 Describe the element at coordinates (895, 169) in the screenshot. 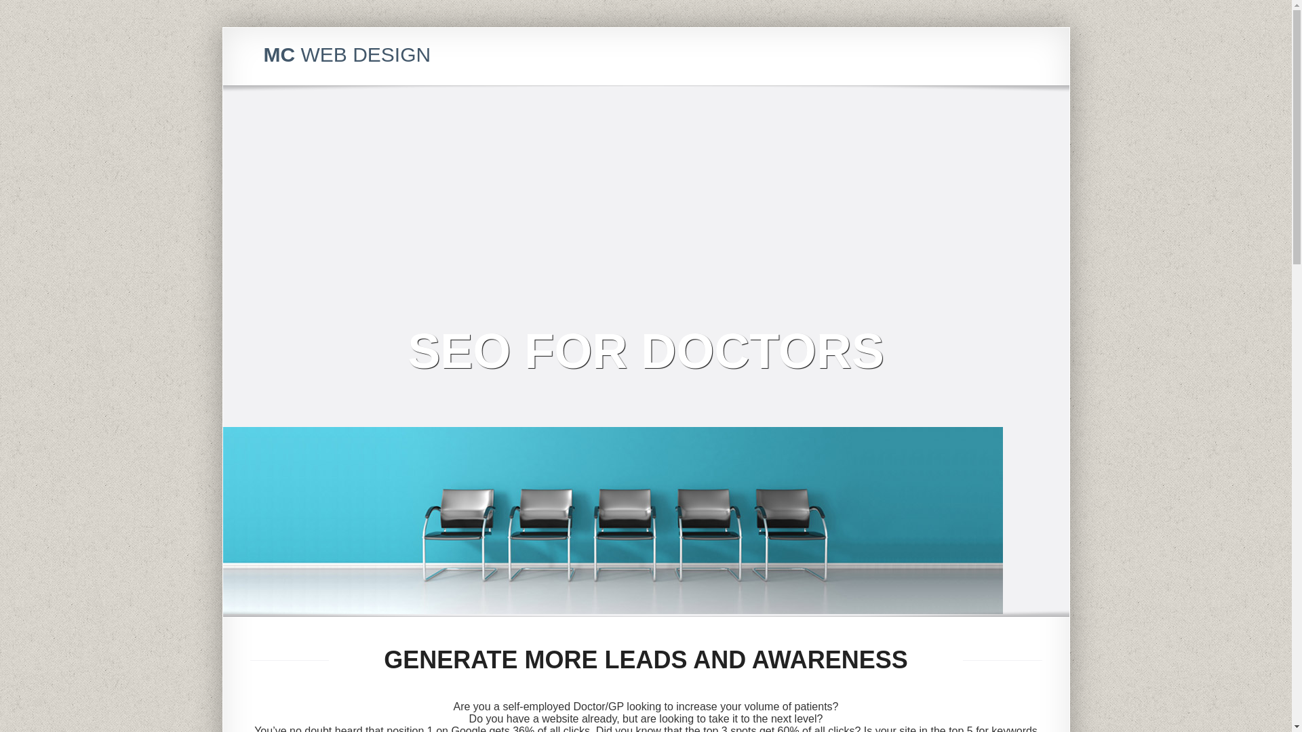

I see `FAQ` at that location.